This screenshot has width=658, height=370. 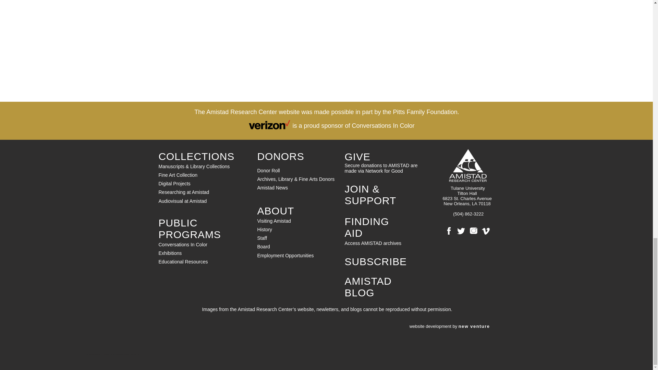 What do you see at coordinates (280, 156) in the screenshot?
I see `DONORS` at bounding box center [280, 156].